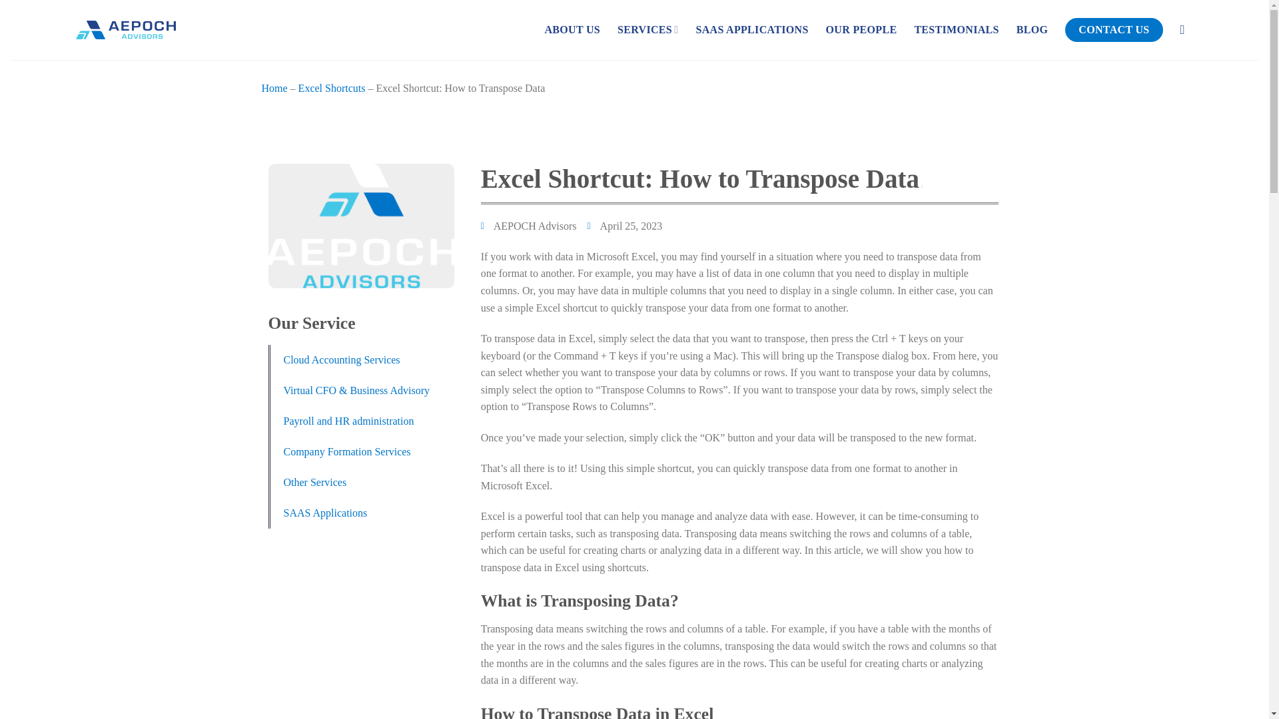 This screenshot has height=719, width=1279. Describe the element at coordinates (1033, 29) in the screenshot. I see `BLOG` at that location.